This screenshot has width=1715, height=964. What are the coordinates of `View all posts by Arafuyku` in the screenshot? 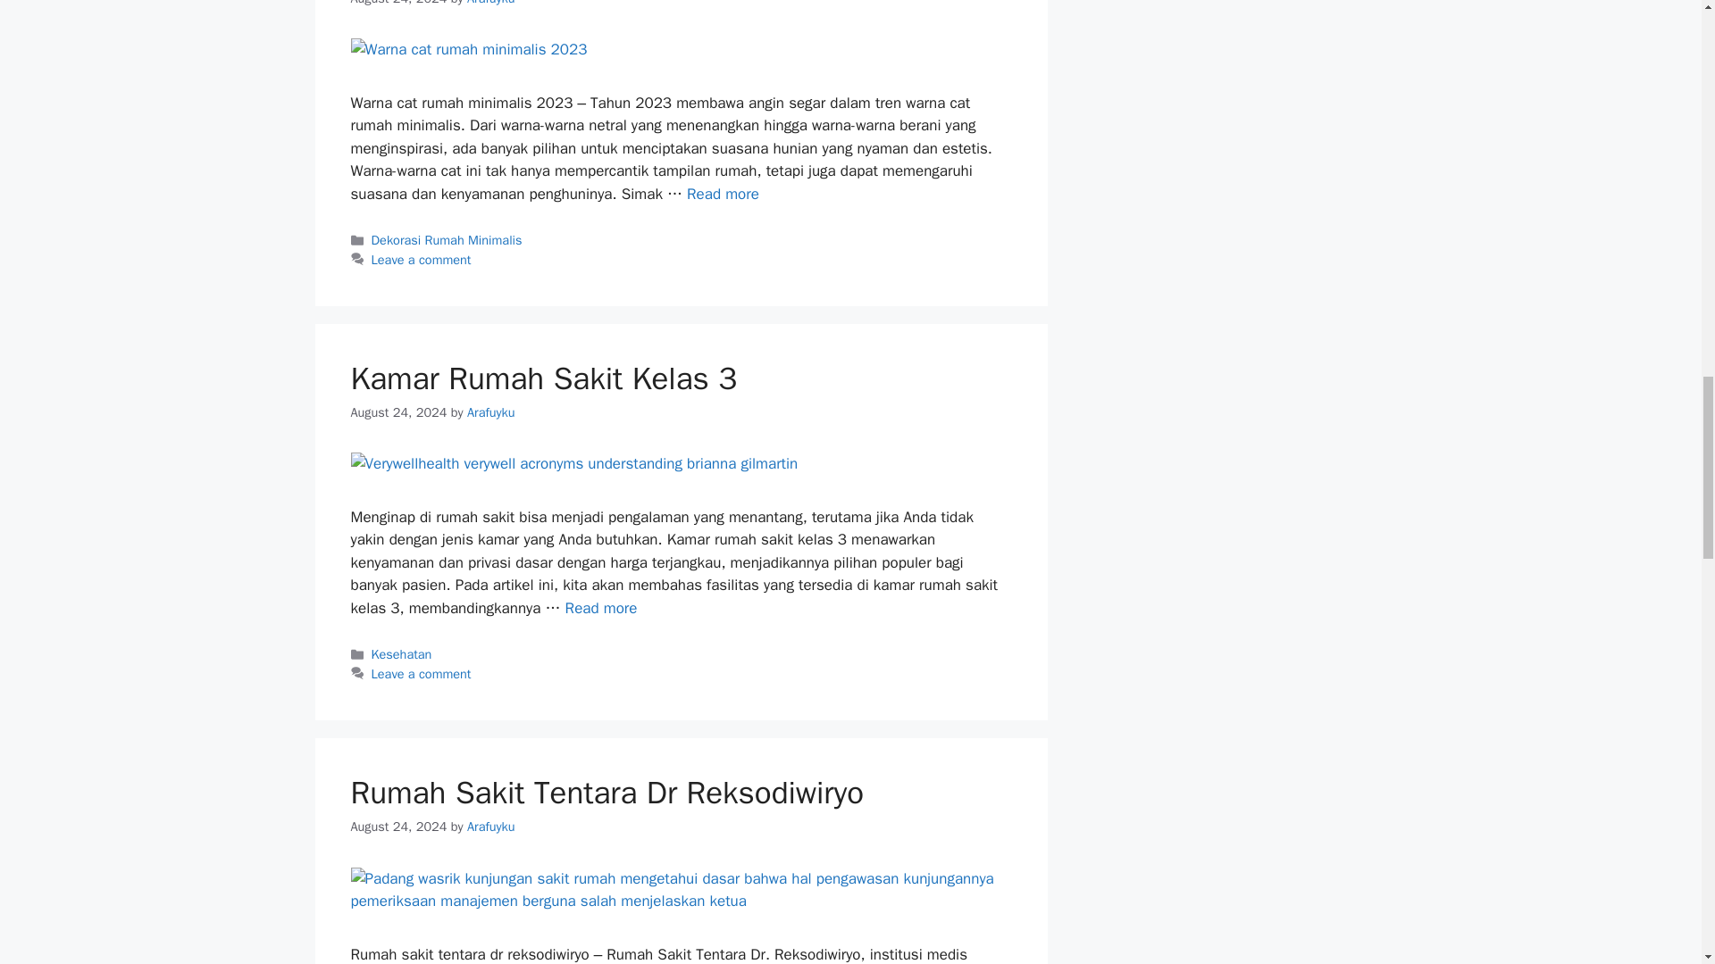 It's located at (491, 827).